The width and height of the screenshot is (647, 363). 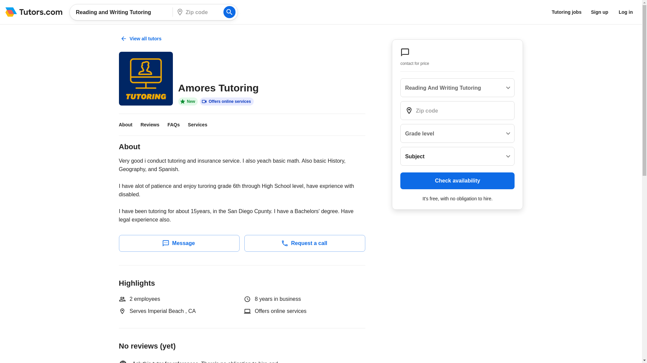 I want to click on View all tutors, so click(x=141, y=39).